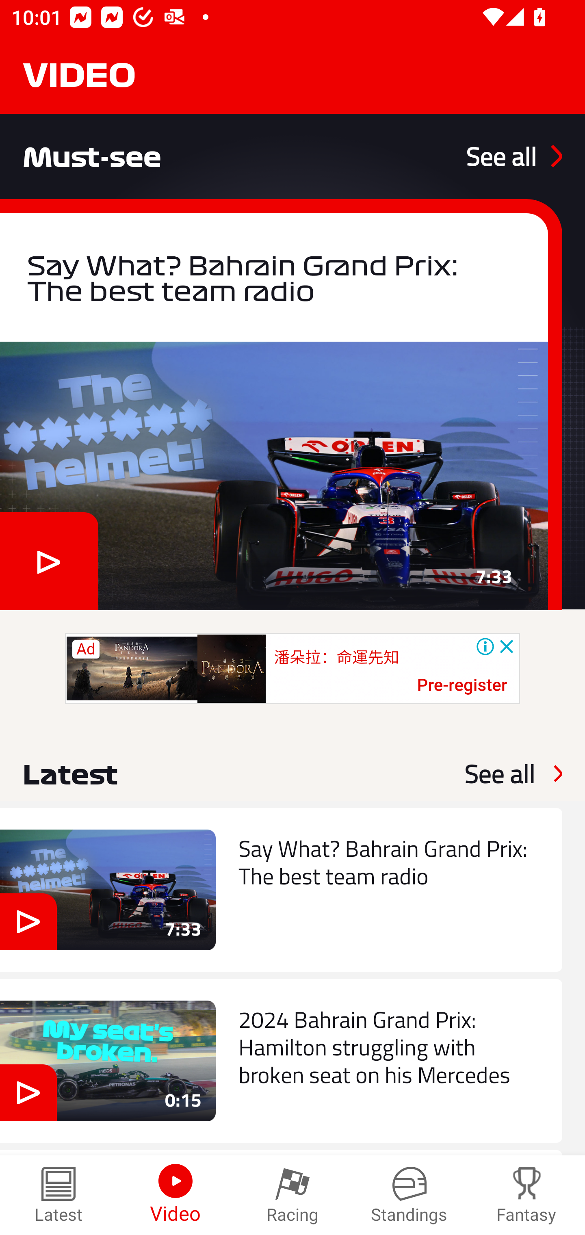 This screenshot has width=585, height=1235. I want to click on See all, so click(514, 156).